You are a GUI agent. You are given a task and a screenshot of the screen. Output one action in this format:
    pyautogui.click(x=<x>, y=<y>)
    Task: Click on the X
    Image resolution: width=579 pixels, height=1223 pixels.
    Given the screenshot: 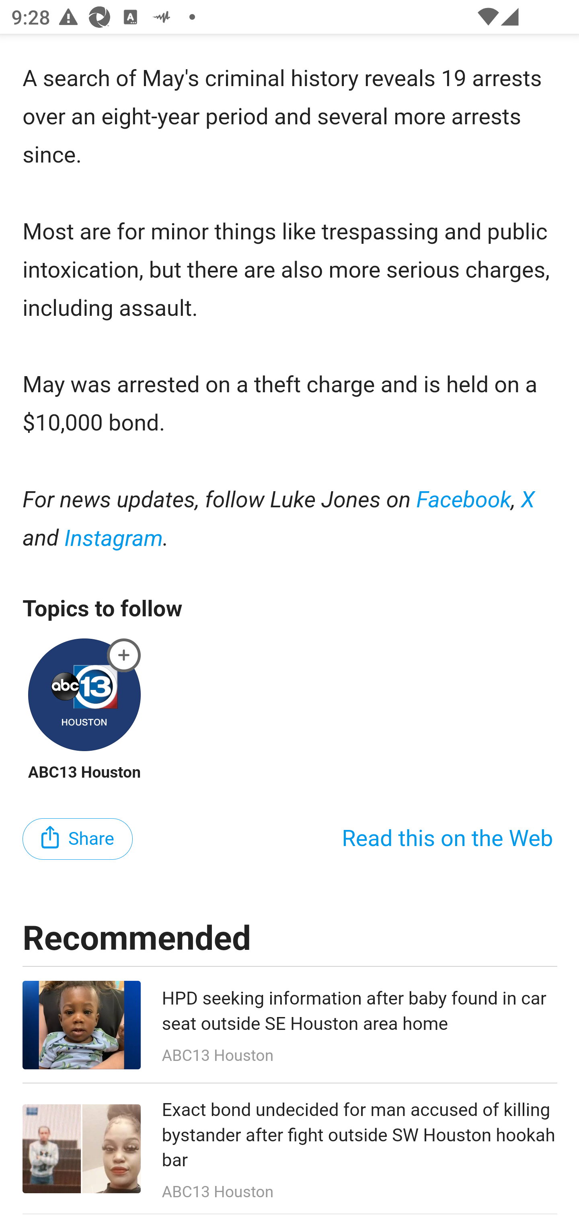 What is the action you would take?
    pyautogui.click(x=528, y=501)
    